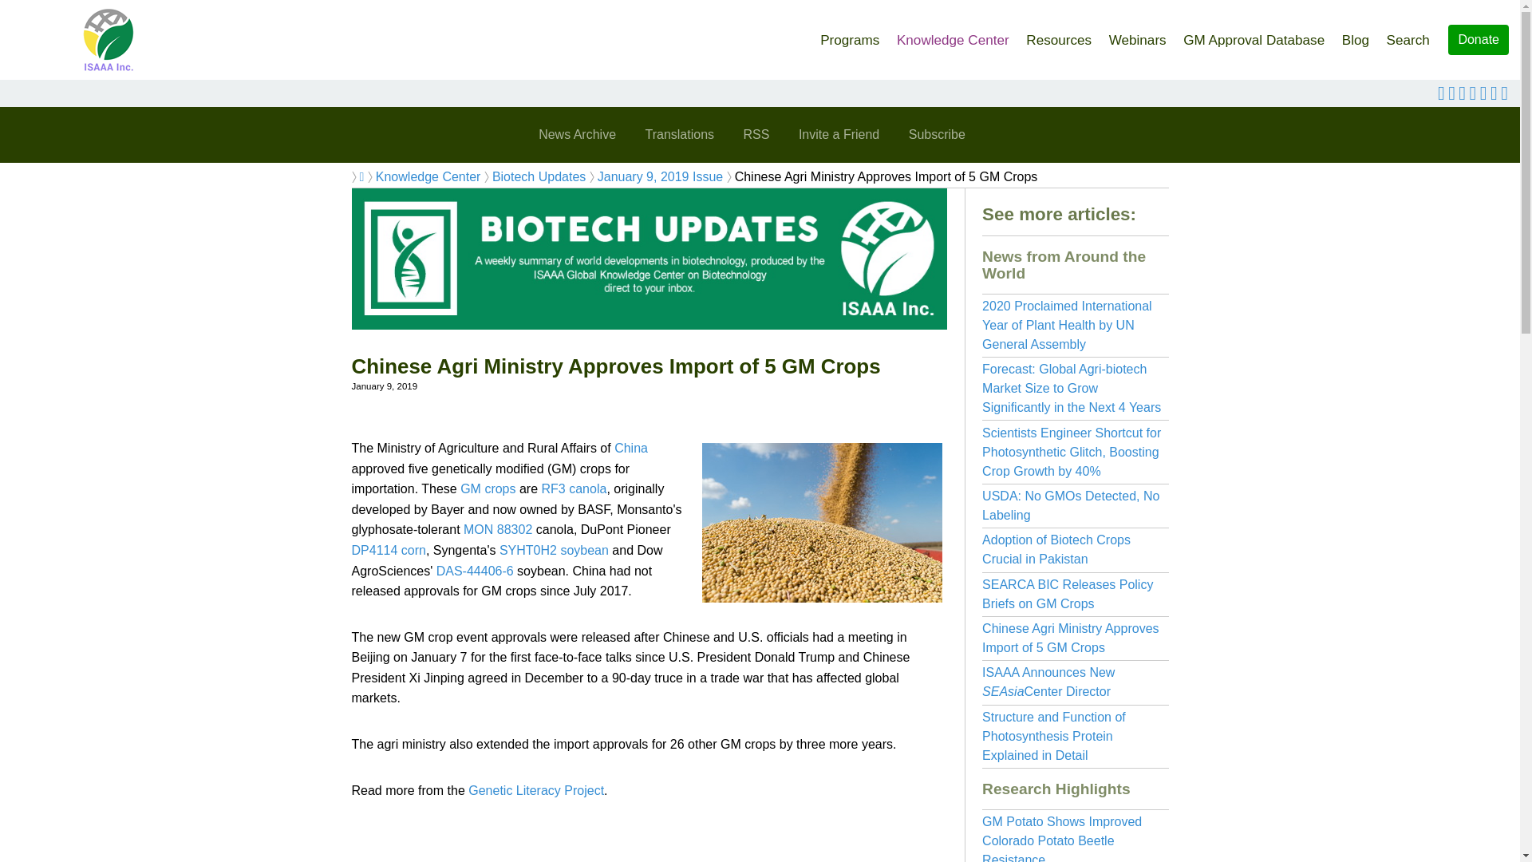 This screenshot has height=862, width=1532. Describe the element at coordinates (584, 550) in the screenshot. I see `soybean` at that location.